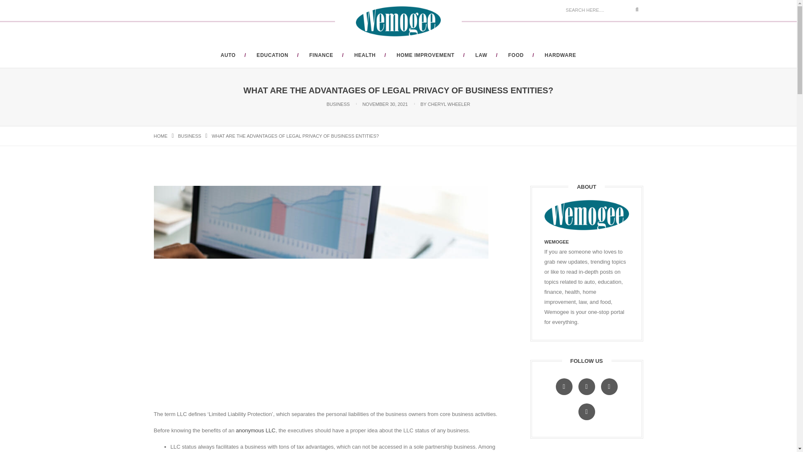 This screenshot has height=452, width=803. What do you see at coordinates (228, 55) in the screenshot?
I see `AUTO` at bounding box center [228, 55].